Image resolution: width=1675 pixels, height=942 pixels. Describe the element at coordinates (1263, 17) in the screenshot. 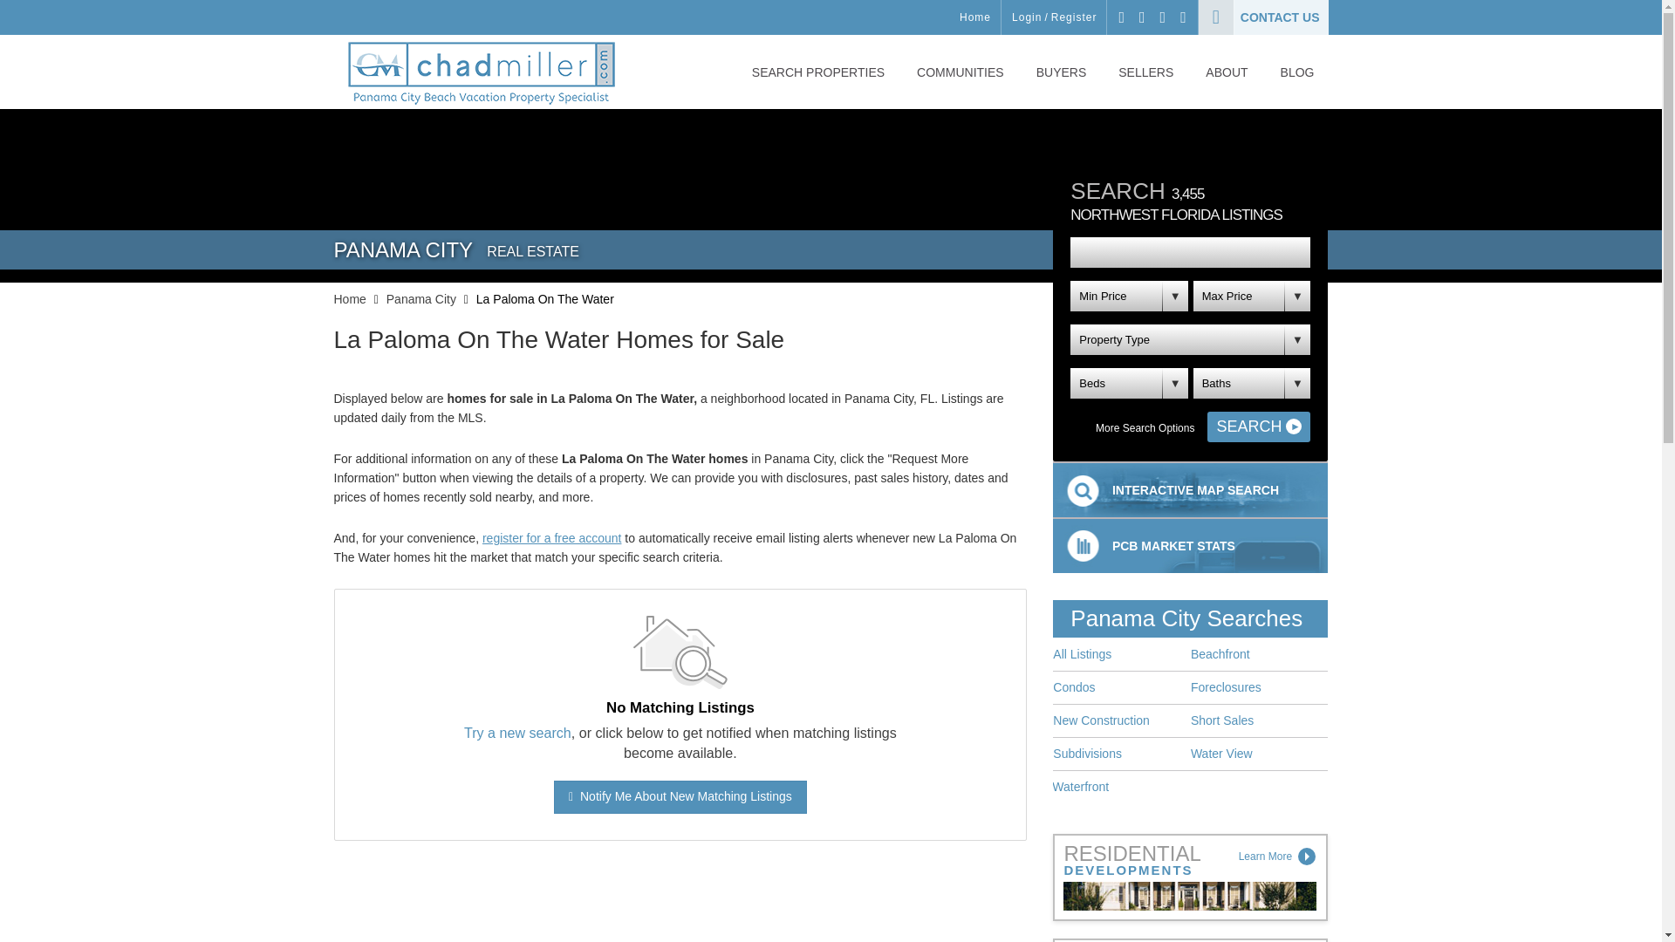

I see `CONTACT US` at that location.